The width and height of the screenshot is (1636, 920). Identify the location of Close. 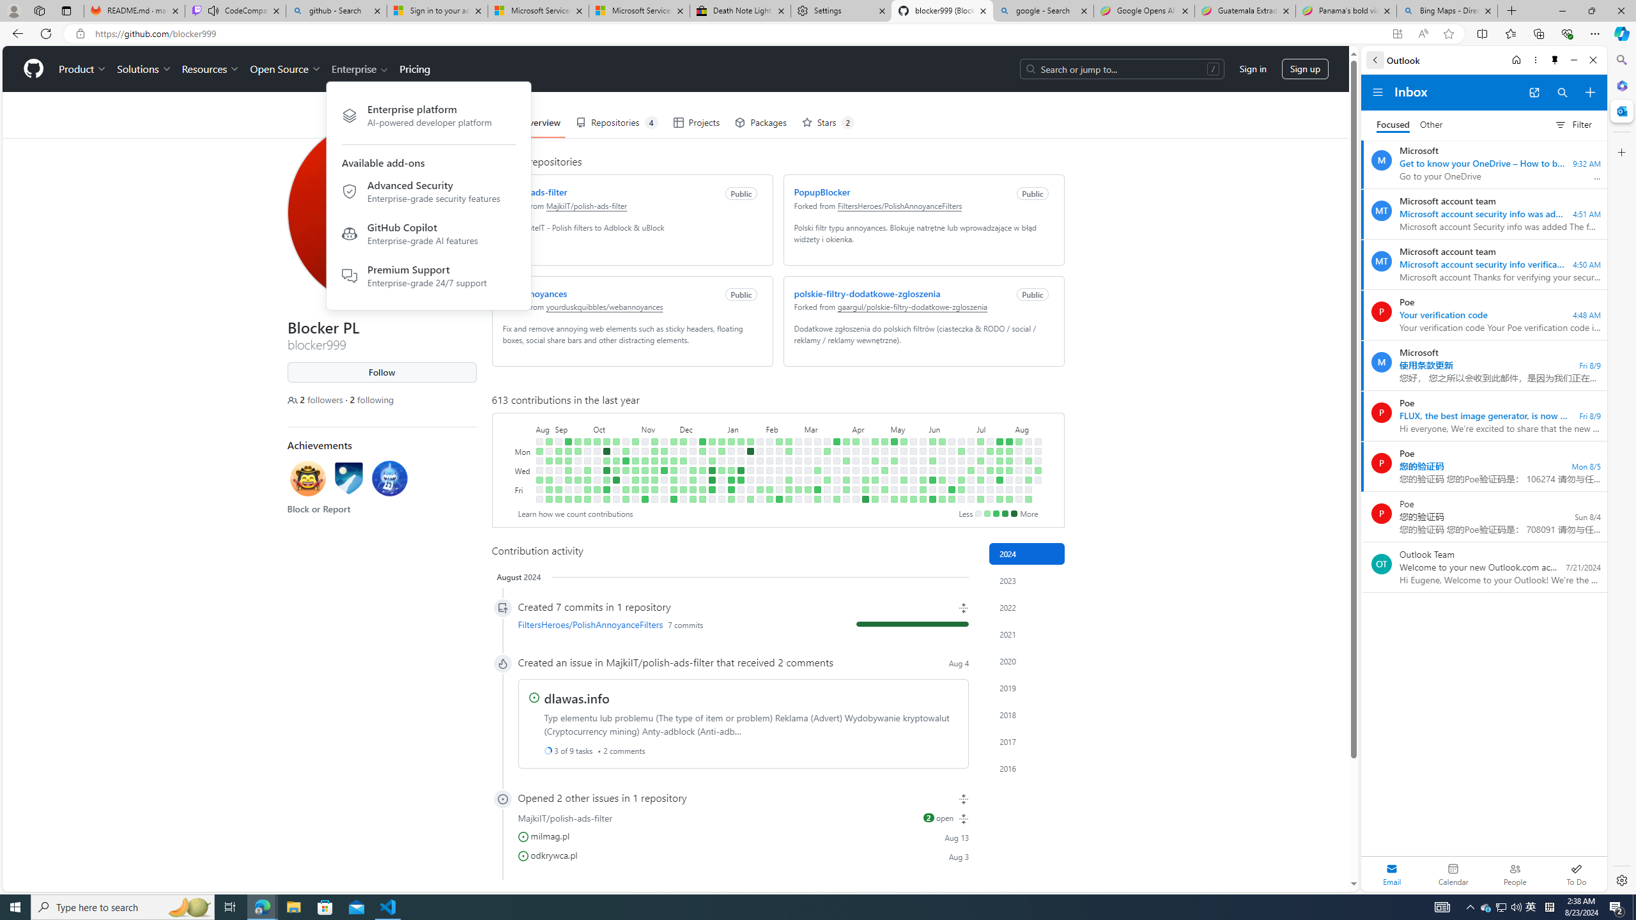
(1593, 60).